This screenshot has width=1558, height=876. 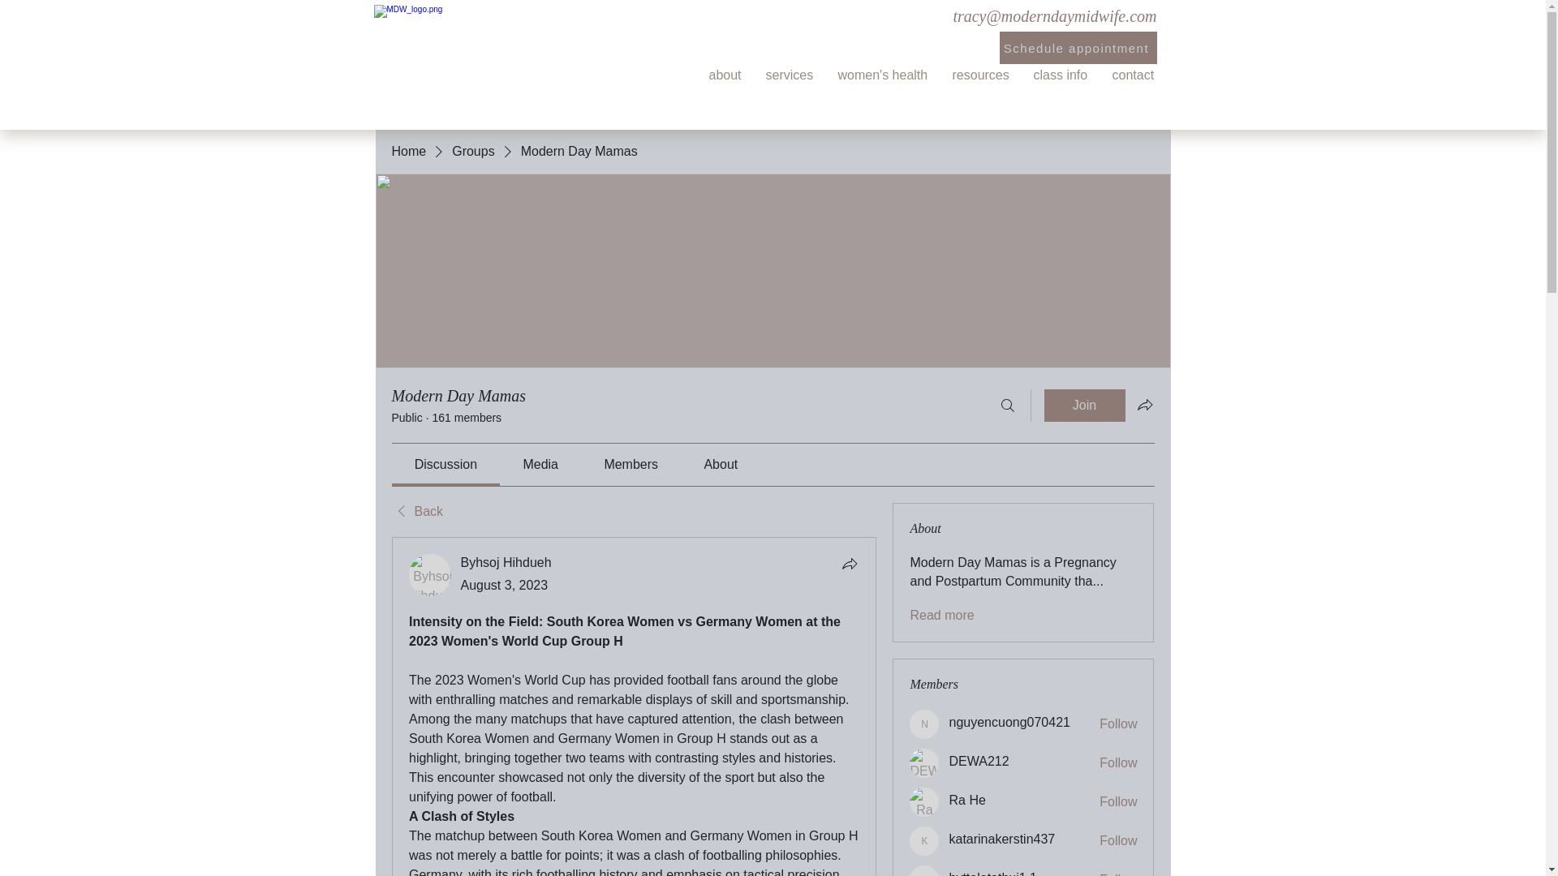 I want to click on Byhsoj Hihdueh, so click(x=506, y=562).